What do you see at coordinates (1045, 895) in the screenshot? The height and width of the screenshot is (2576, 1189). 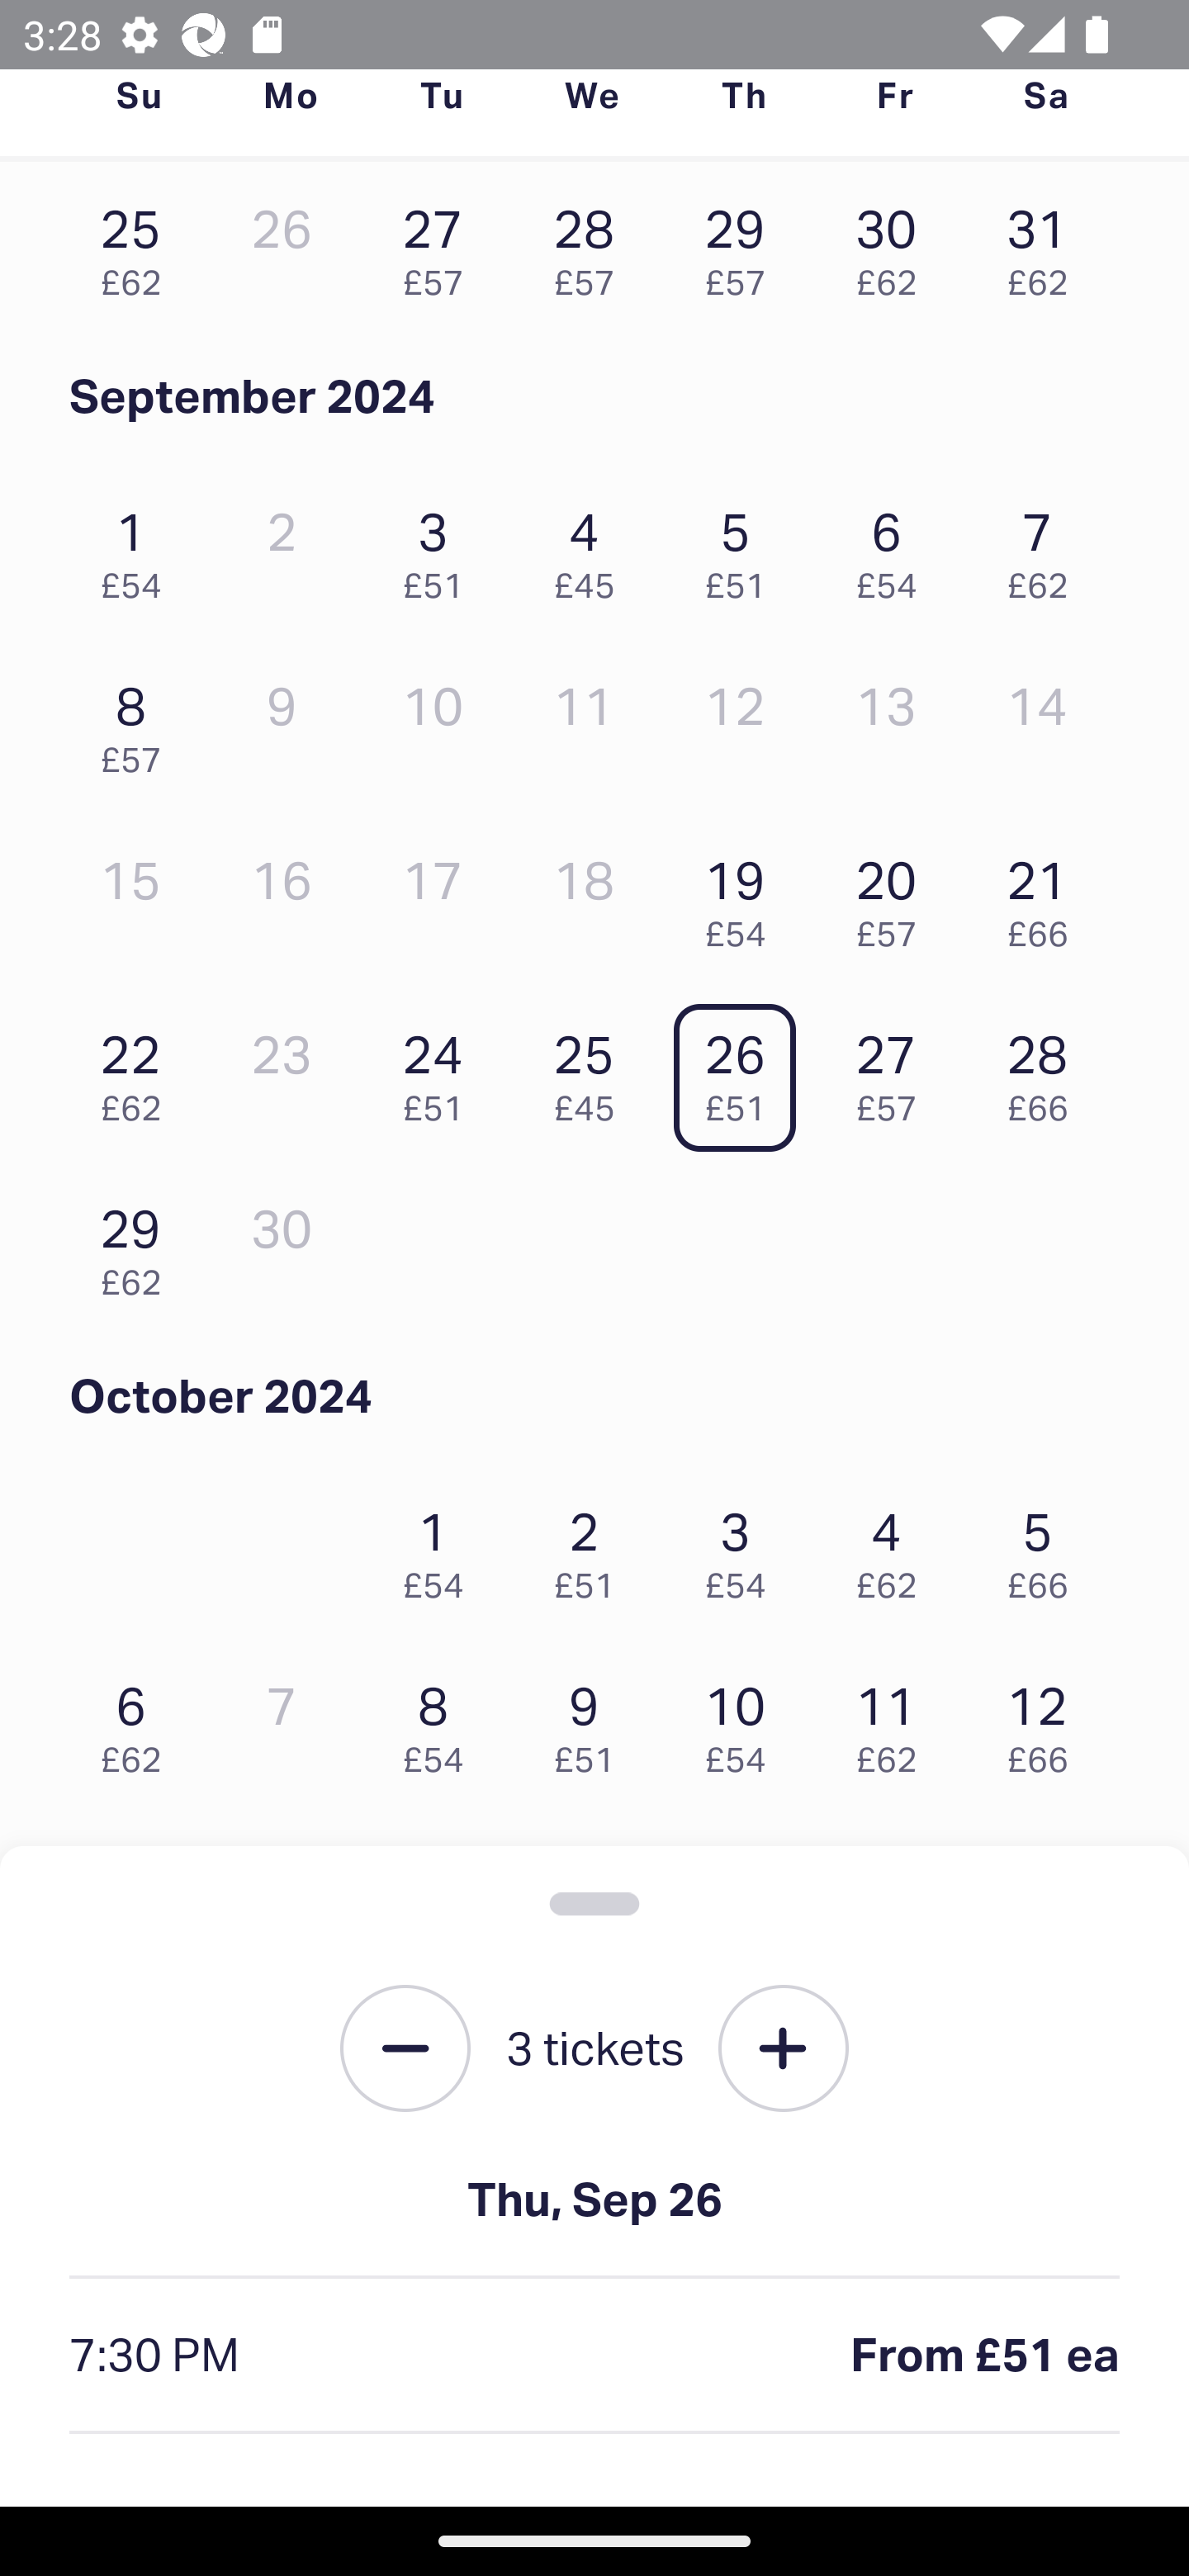 I see `21 £66` at bounding box center [1045, 895].